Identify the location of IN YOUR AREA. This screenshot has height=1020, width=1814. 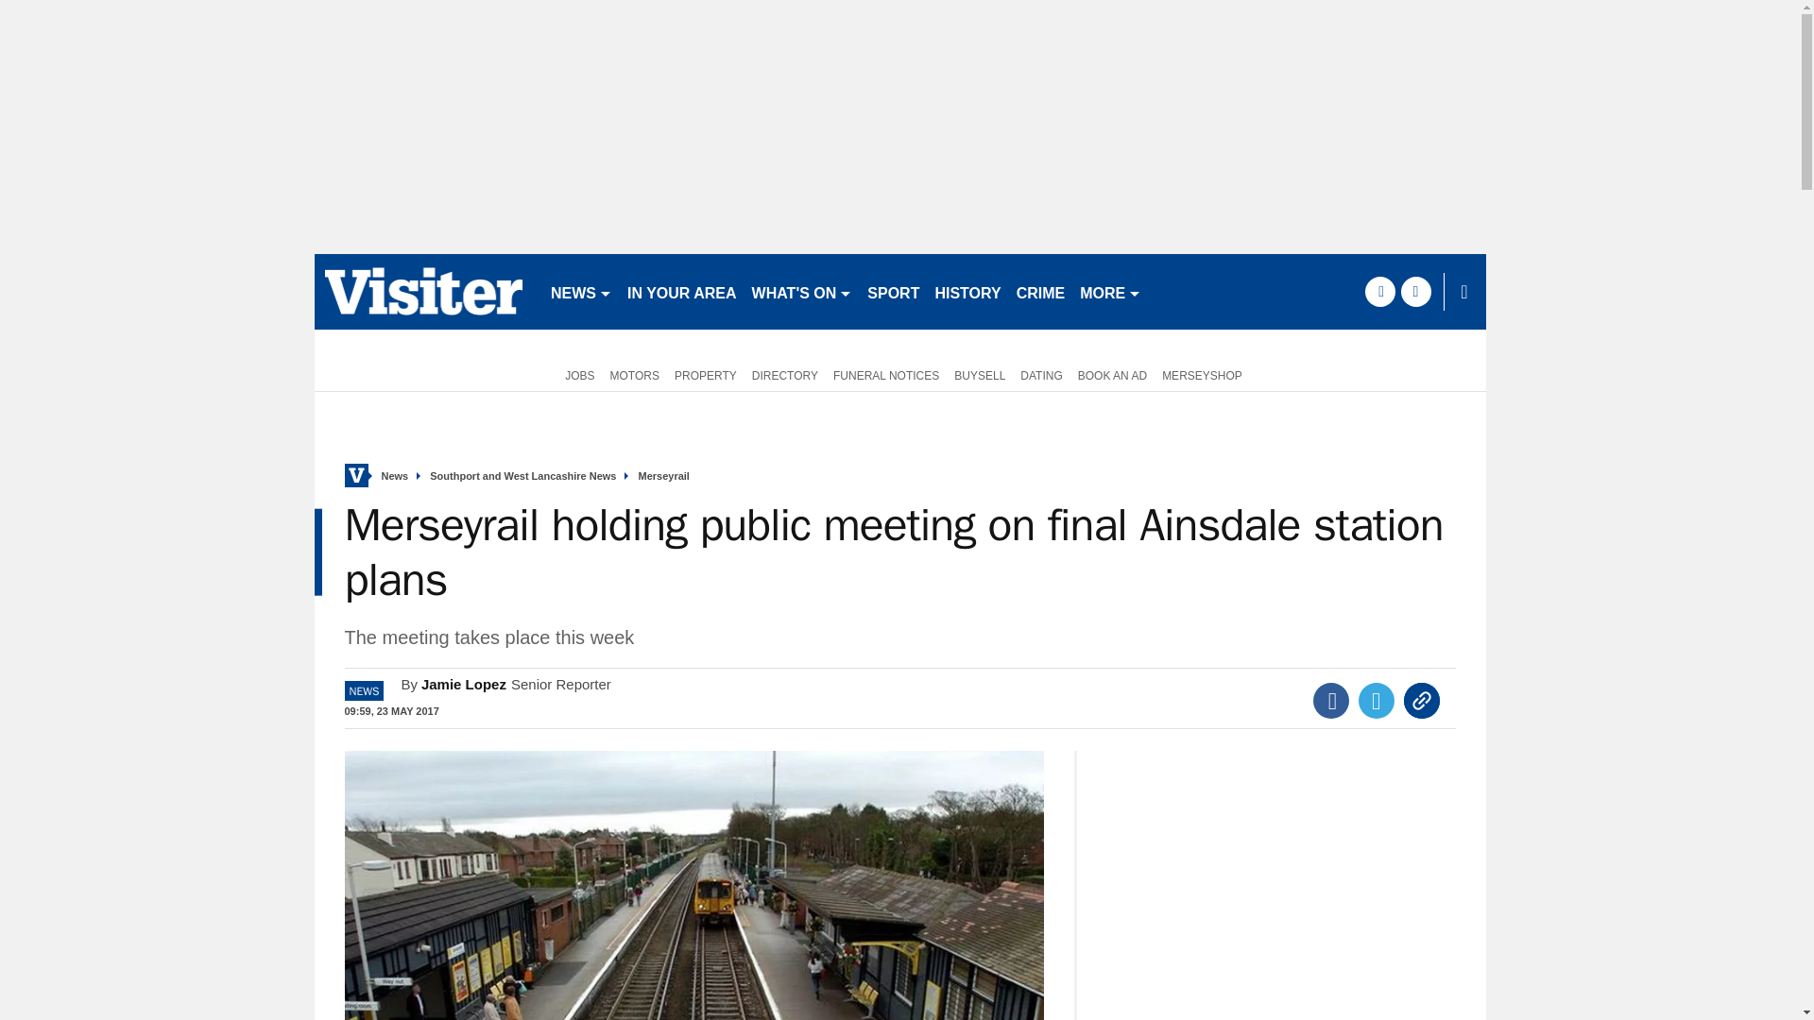
(682, 291).